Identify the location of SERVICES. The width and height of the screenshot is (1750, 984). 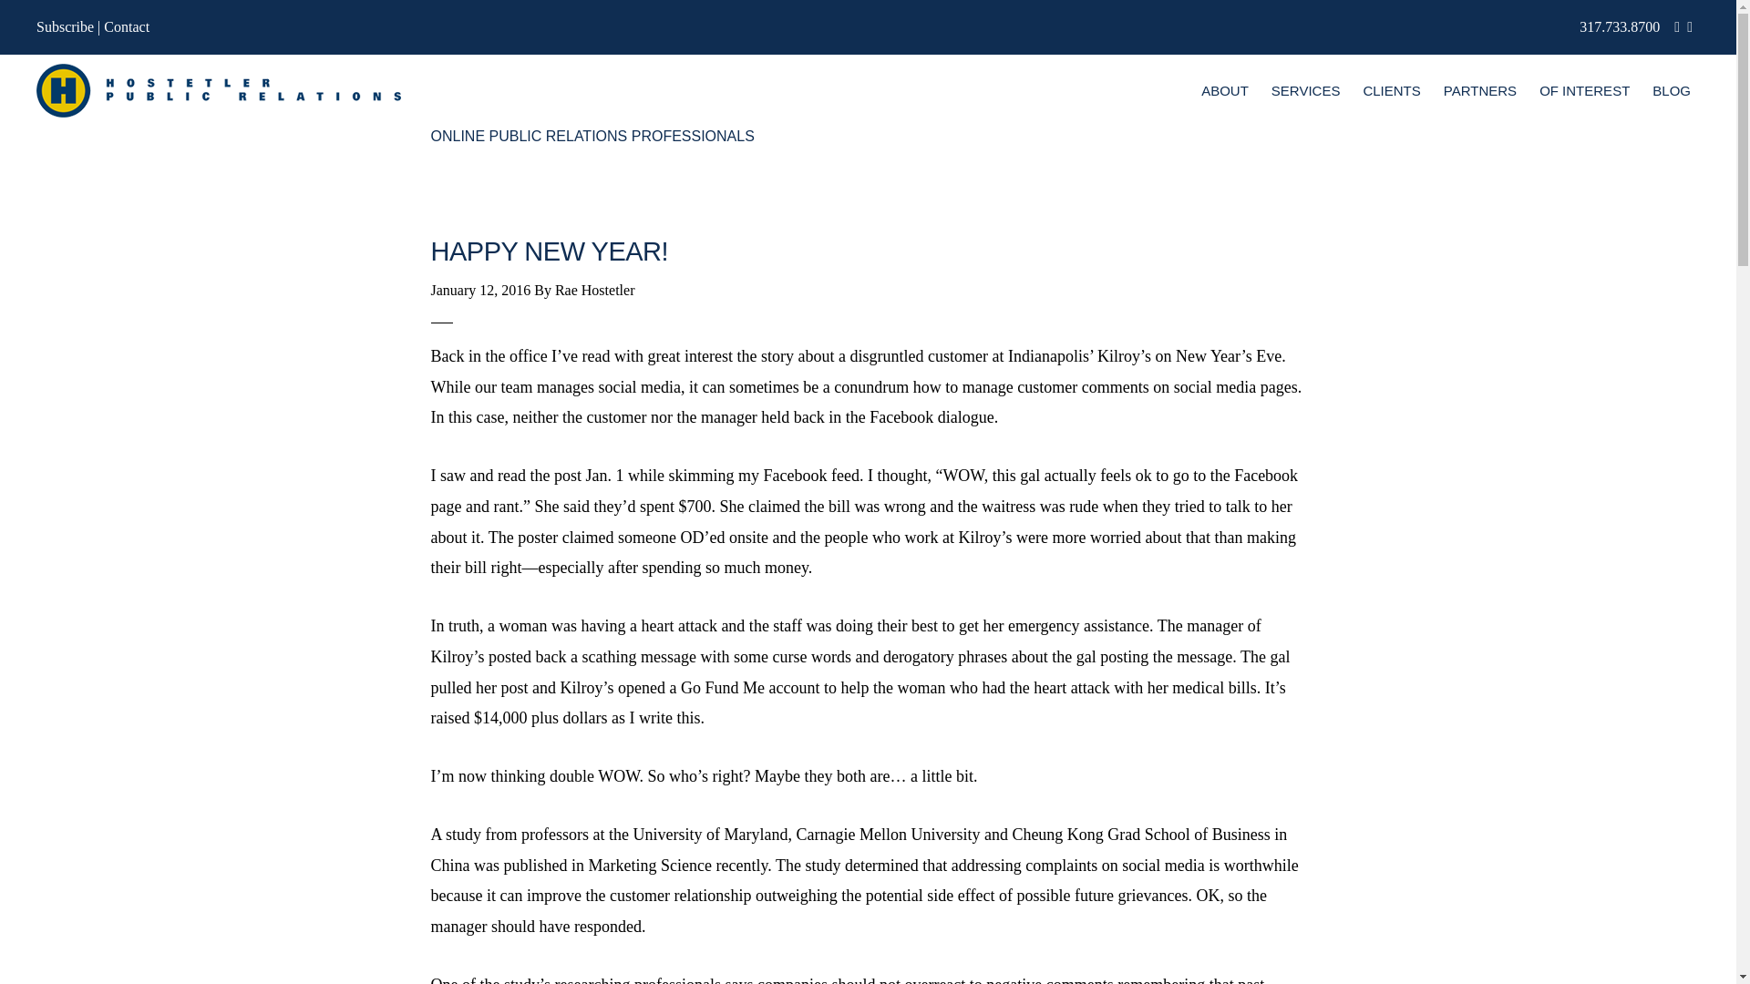
(1305, 91).